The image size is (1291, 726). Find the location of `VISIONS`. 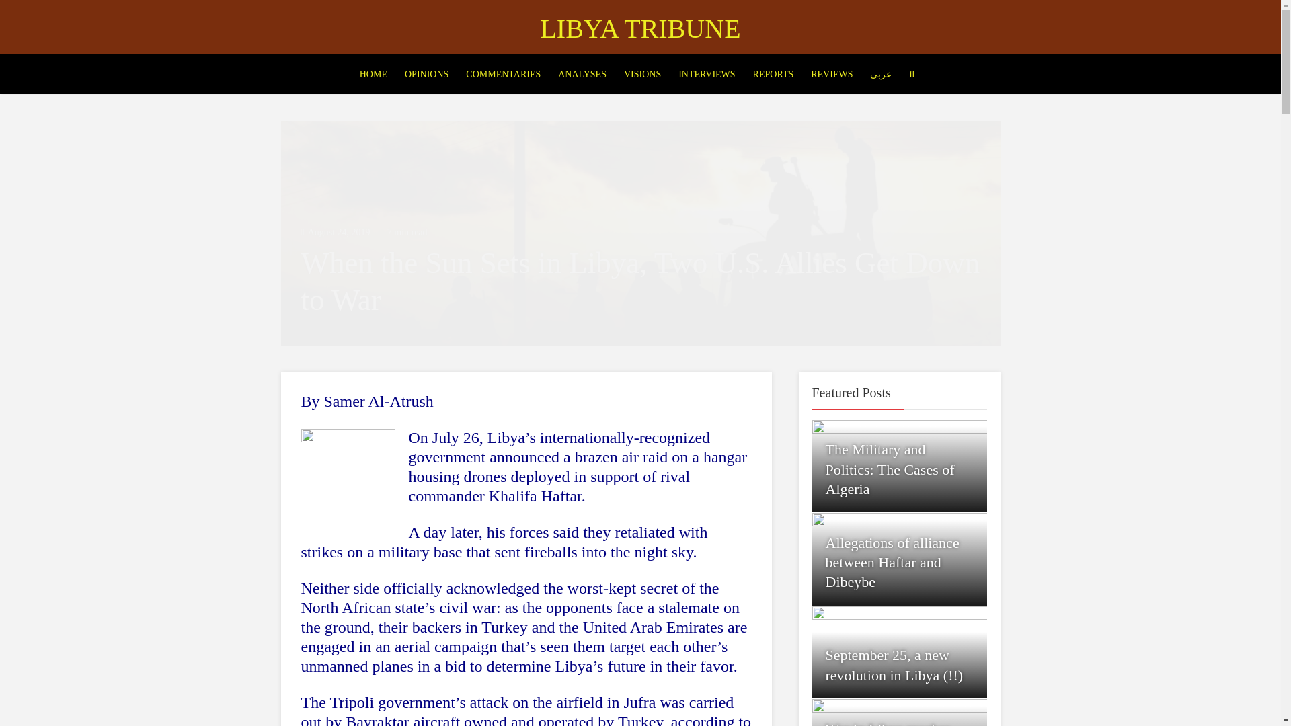

VISIONS is located at coordinates (643, 75).